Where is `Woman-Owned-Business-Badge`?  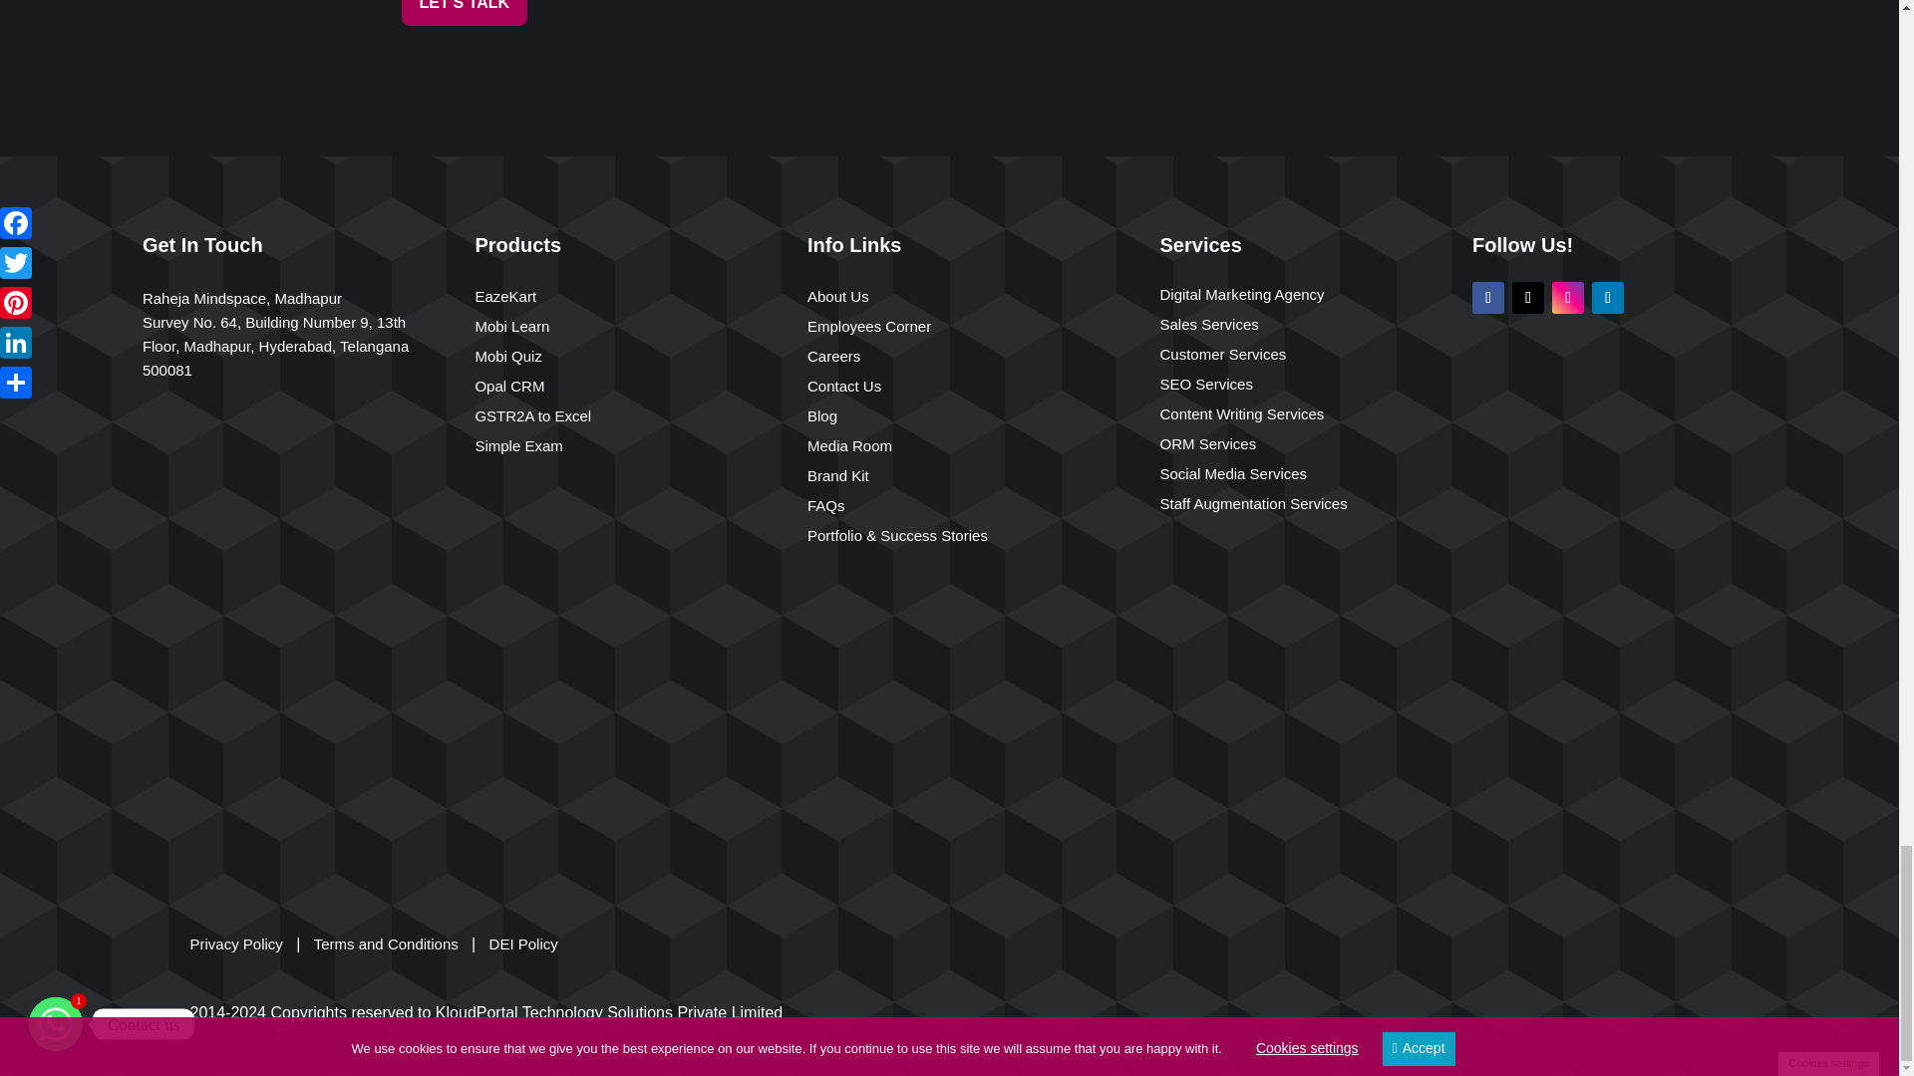
Woman-Owned-Business-Badge is located at coordinates (1533, 646).